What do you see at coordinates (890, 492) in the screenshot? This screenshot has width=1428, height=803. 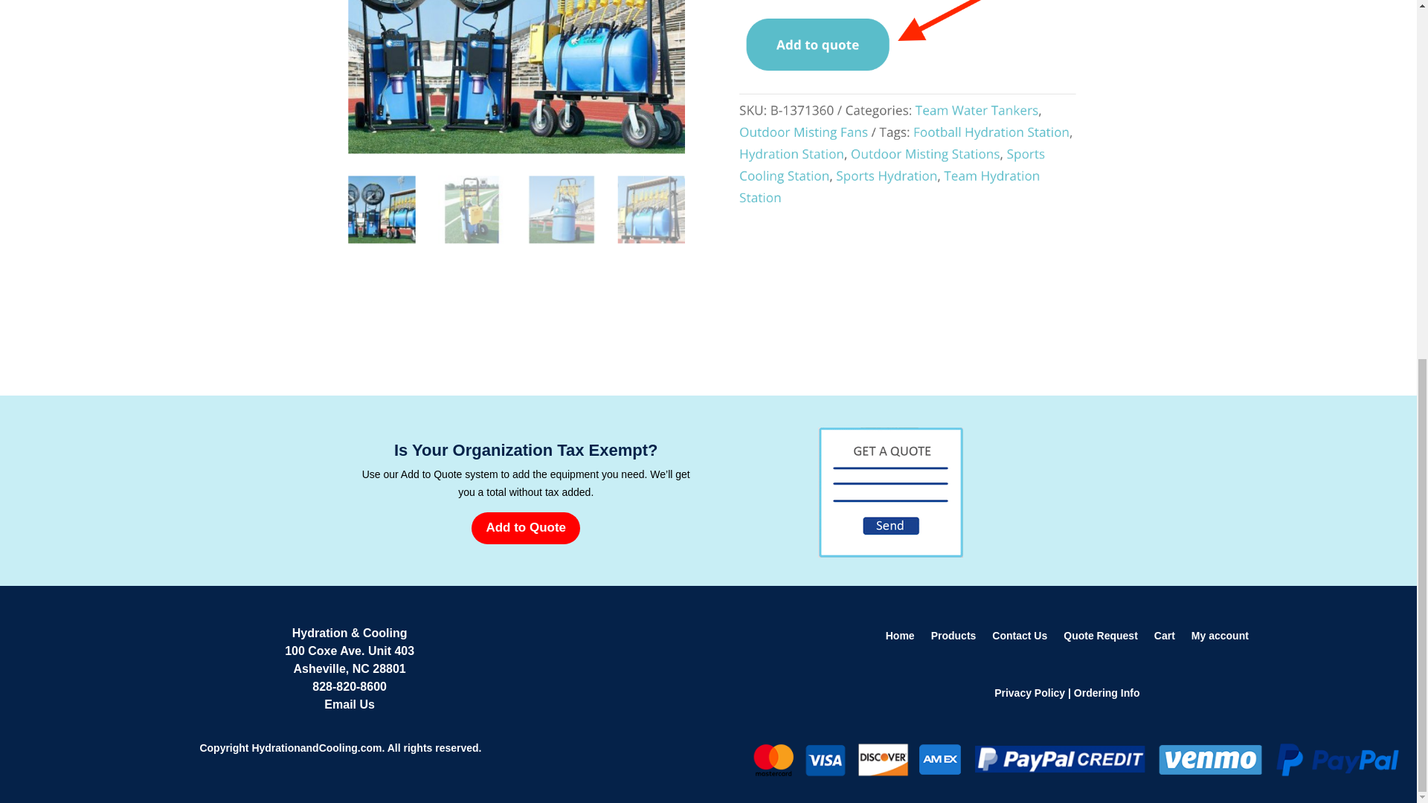 I see `Add-to-Quote` at bounding box center [890, 492].